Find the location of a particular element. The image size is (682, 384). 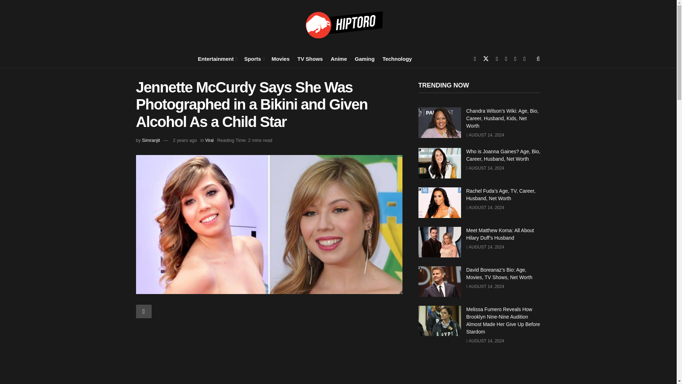

Simranjit is located at coordinates (151, 140).